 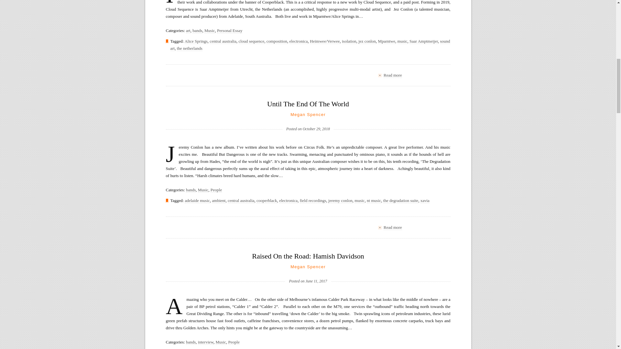 I want to click on electronica, so click(x=299, y=41).